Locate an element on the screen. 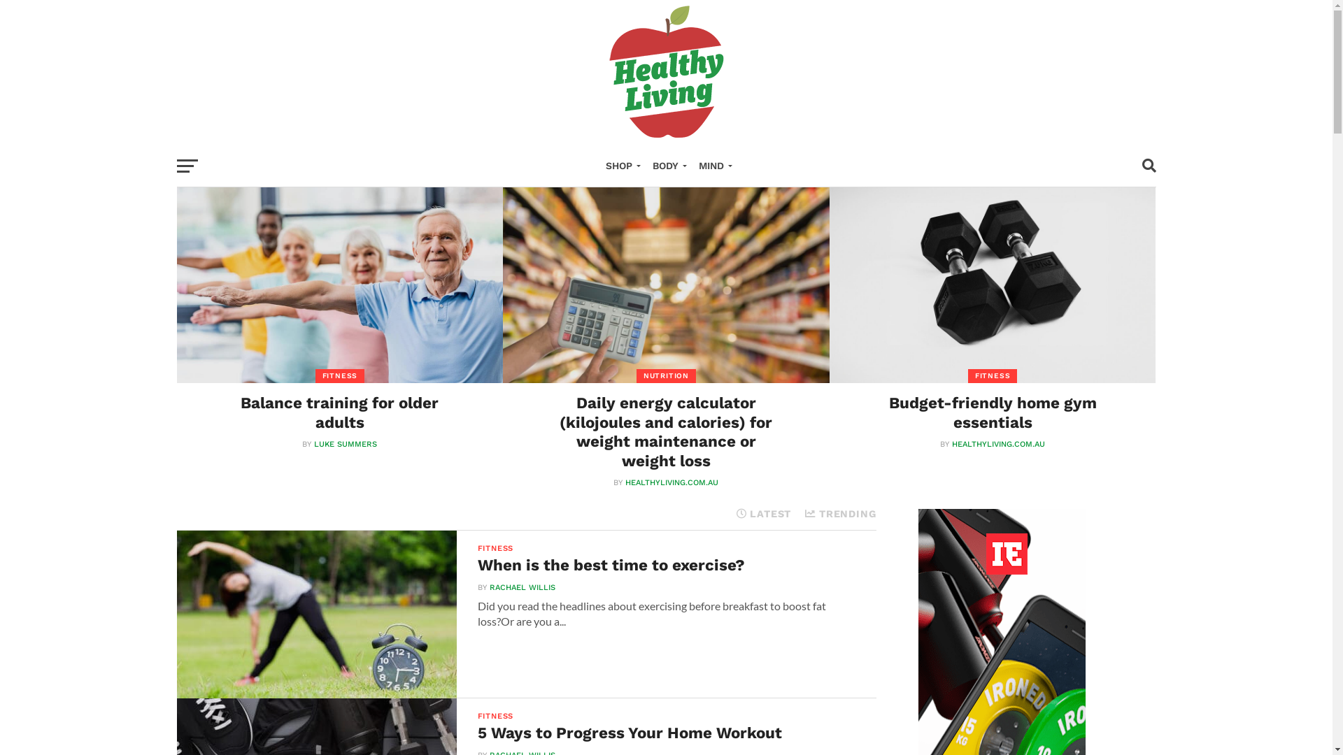 The width and height of the screenshot is (1343, 755). HEALTHYLIVING.COM.AU is located at coordinates (999, 445).